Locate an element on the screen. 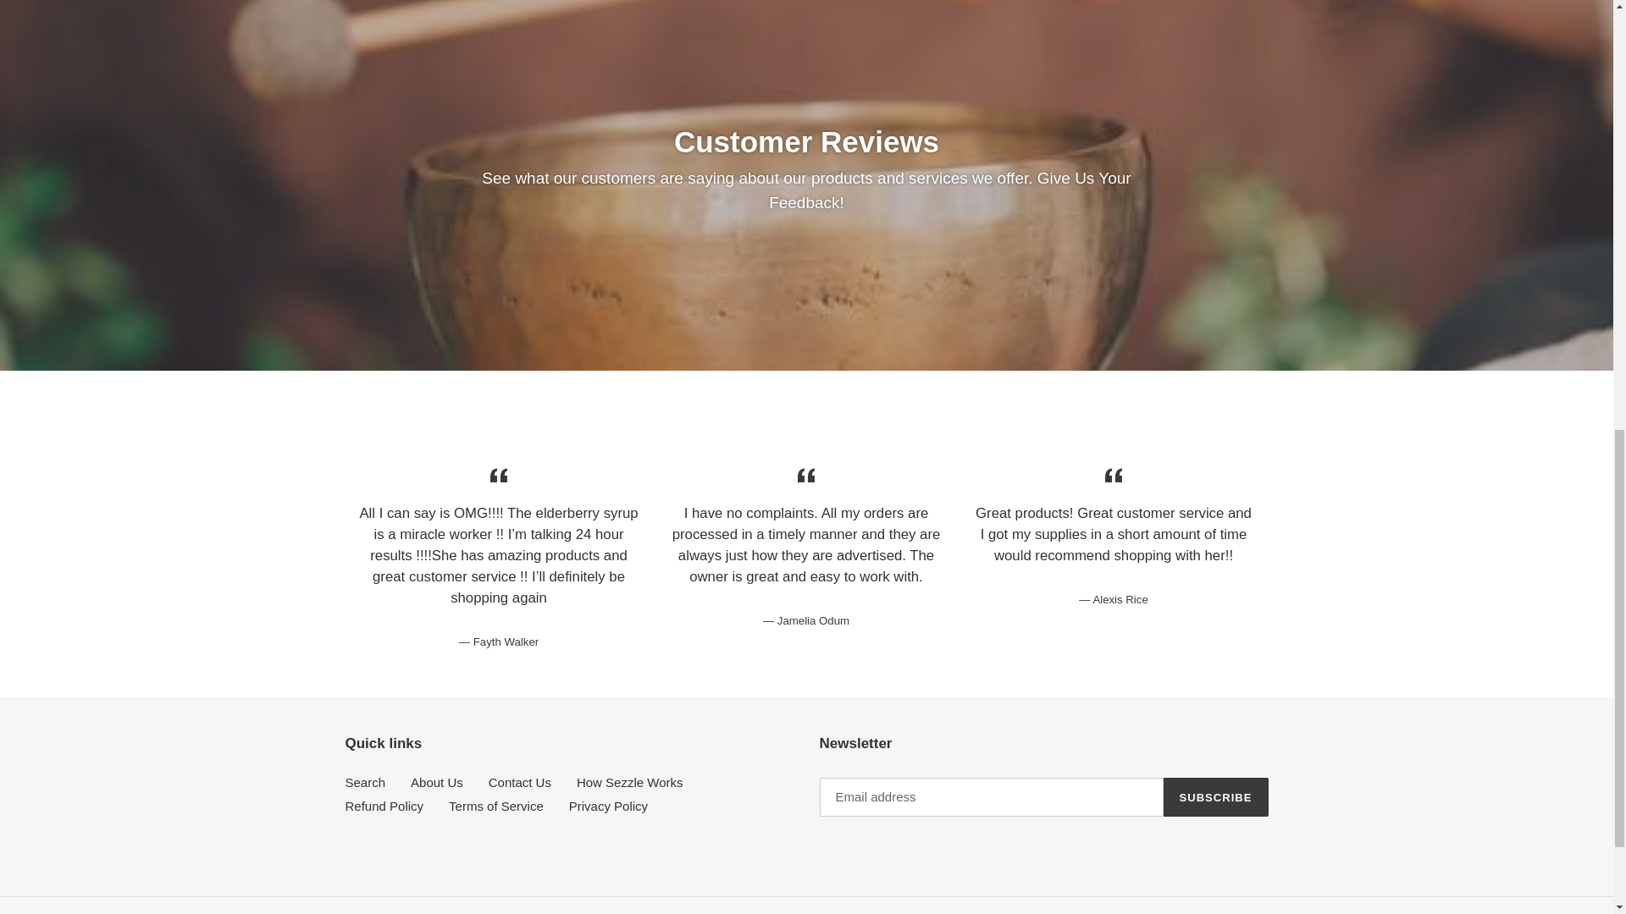 The width and height of the screenshot is (1626, 914). How Sezzle Works is located at coordinates (630, 782).